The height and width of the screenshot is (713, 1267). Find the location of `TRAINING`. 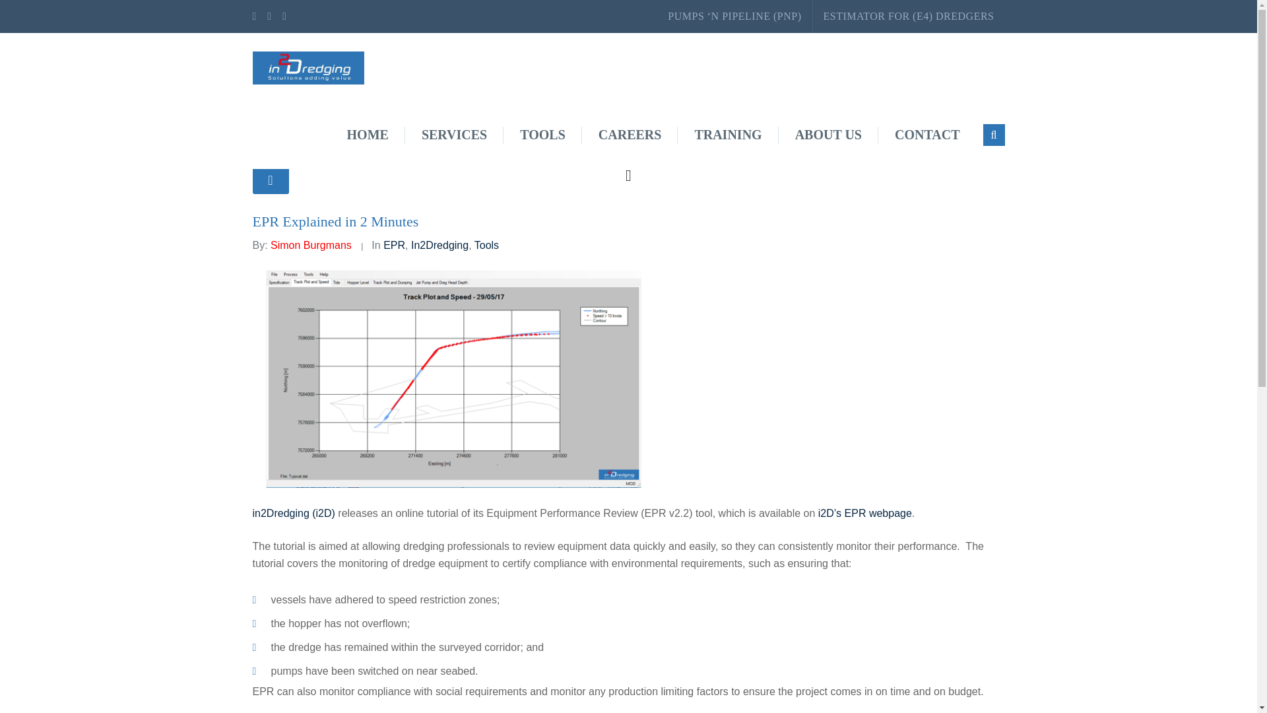

TRAINING is located at coordinates (727, 135).